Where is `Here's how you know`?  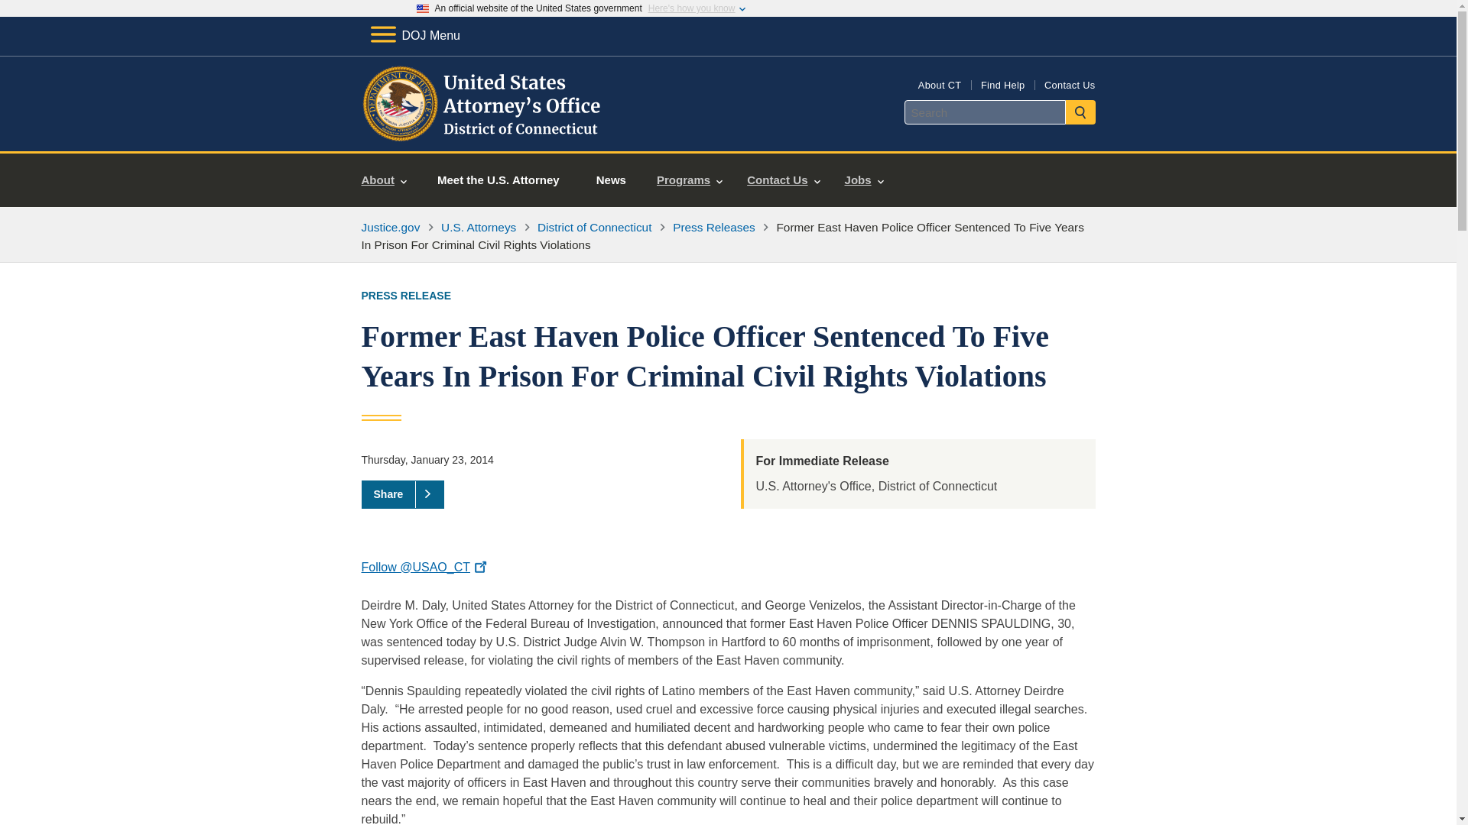 Here's how you know is located at coordinates (691, 8).